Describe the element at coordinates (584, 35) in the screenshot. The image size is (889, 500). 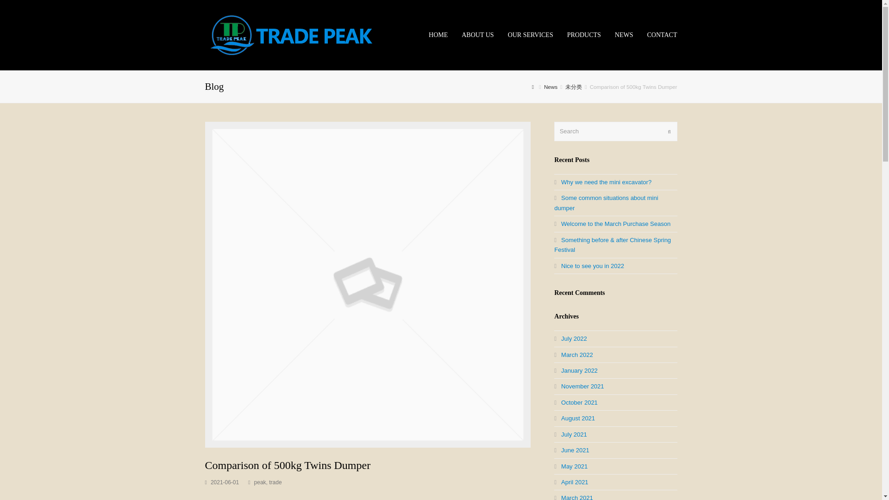
I see `PRODUCTS` at that location.